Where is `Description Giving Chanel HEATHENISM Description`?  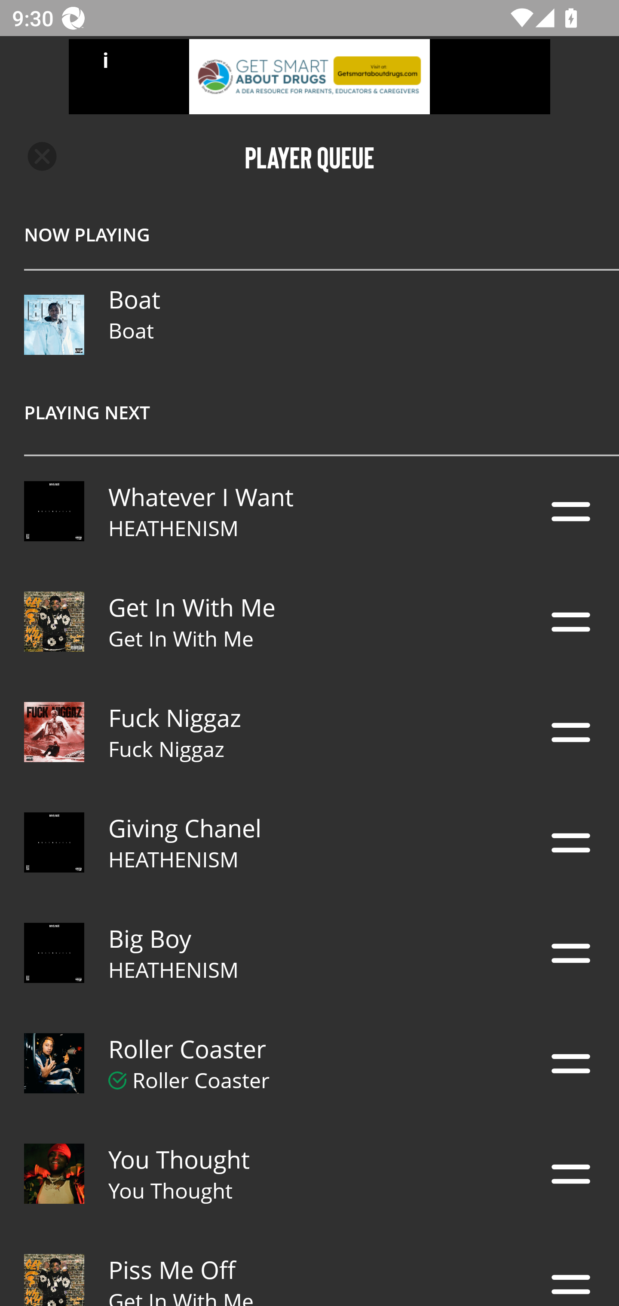
Description Giving Chanel HEATHENISM Description is located at coordinates (309, 843).